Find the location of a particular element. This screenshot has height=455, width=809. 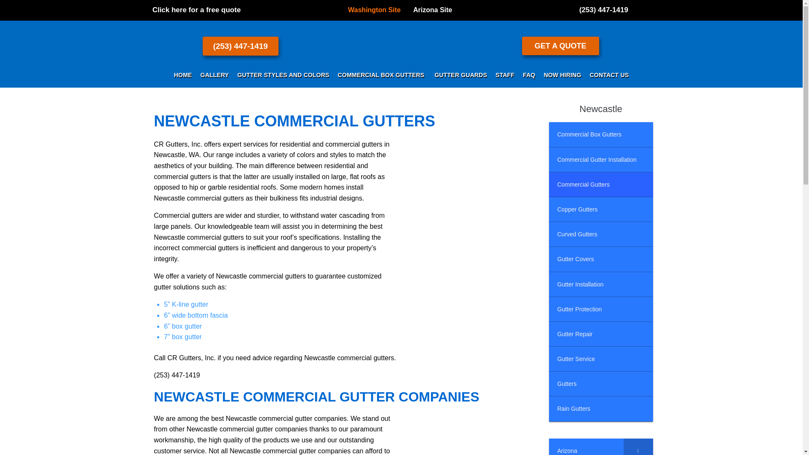

FAQ is located at coordinates (529, 75).